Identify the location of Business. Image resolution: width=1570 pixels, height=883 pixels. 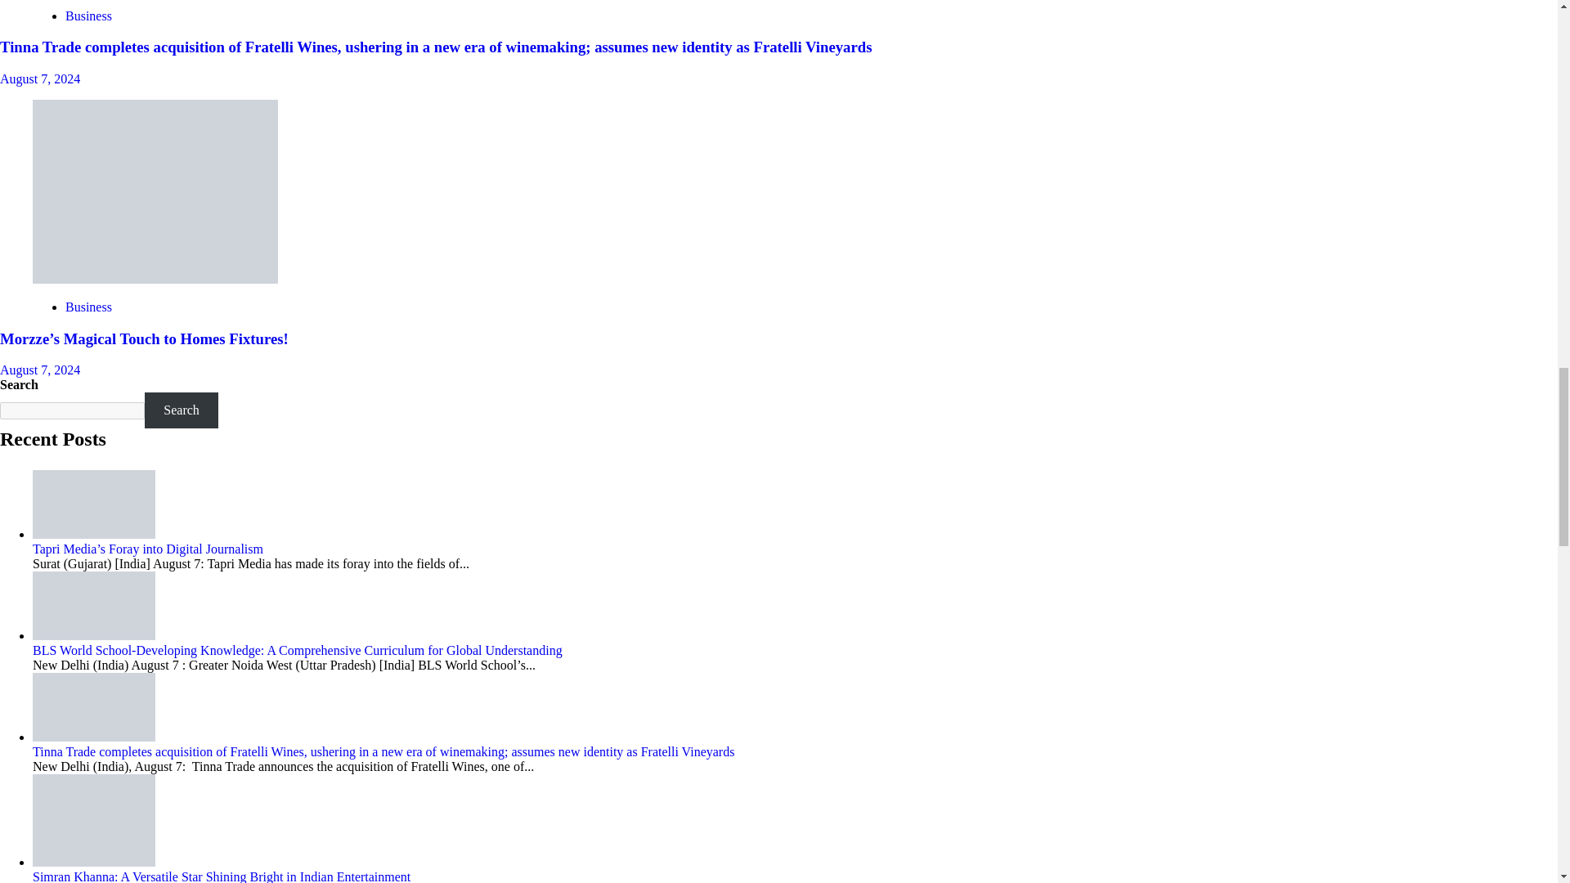
(88, 15).